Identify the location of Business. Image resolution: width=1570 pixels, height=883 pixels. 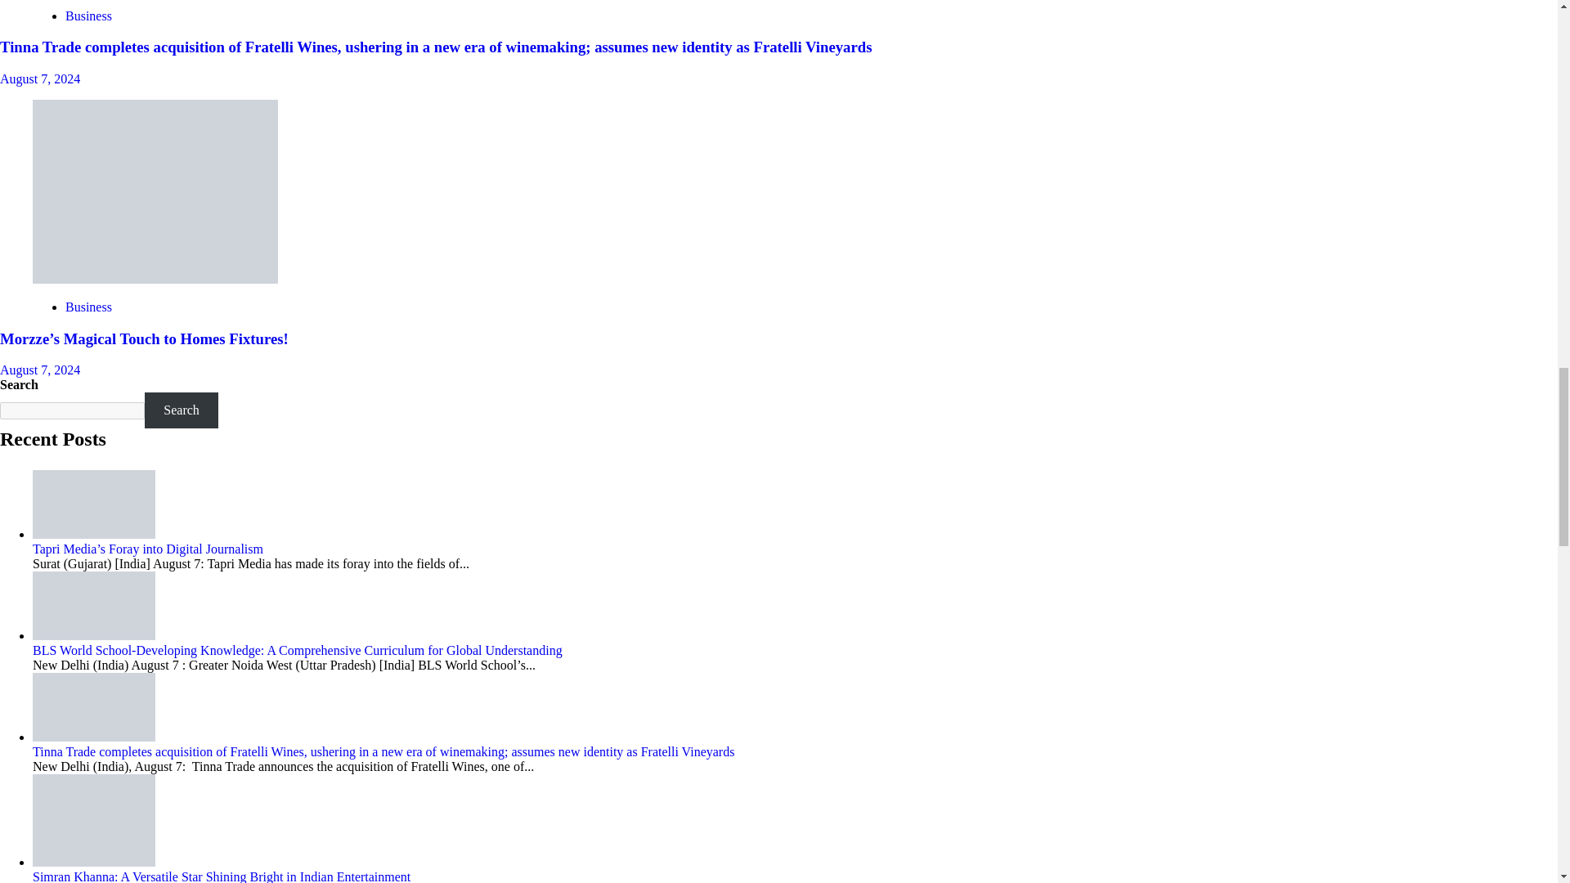
(88, 15).